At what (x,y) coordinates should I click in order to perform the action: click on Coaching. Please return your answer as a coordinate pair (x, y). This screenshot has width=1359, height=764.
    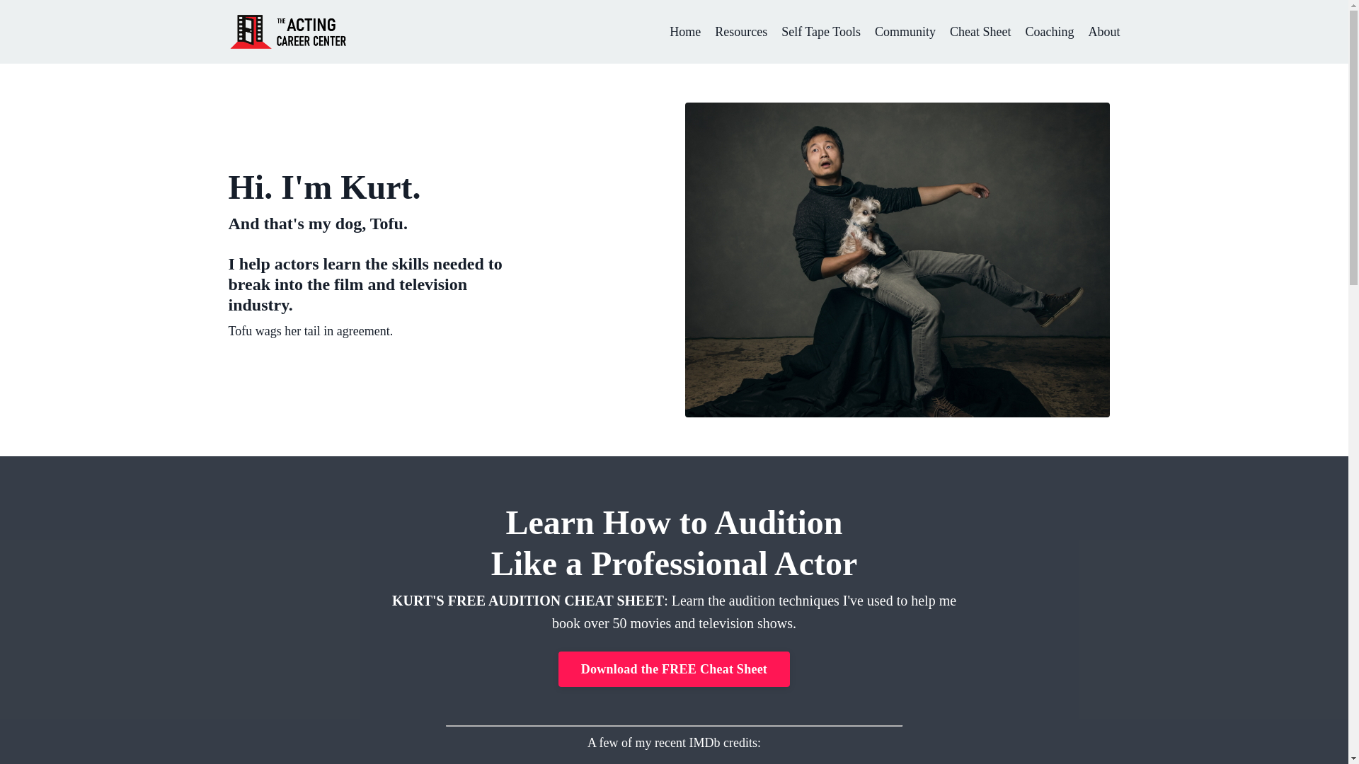
    Looking at the image, I should click on (1049, 33).